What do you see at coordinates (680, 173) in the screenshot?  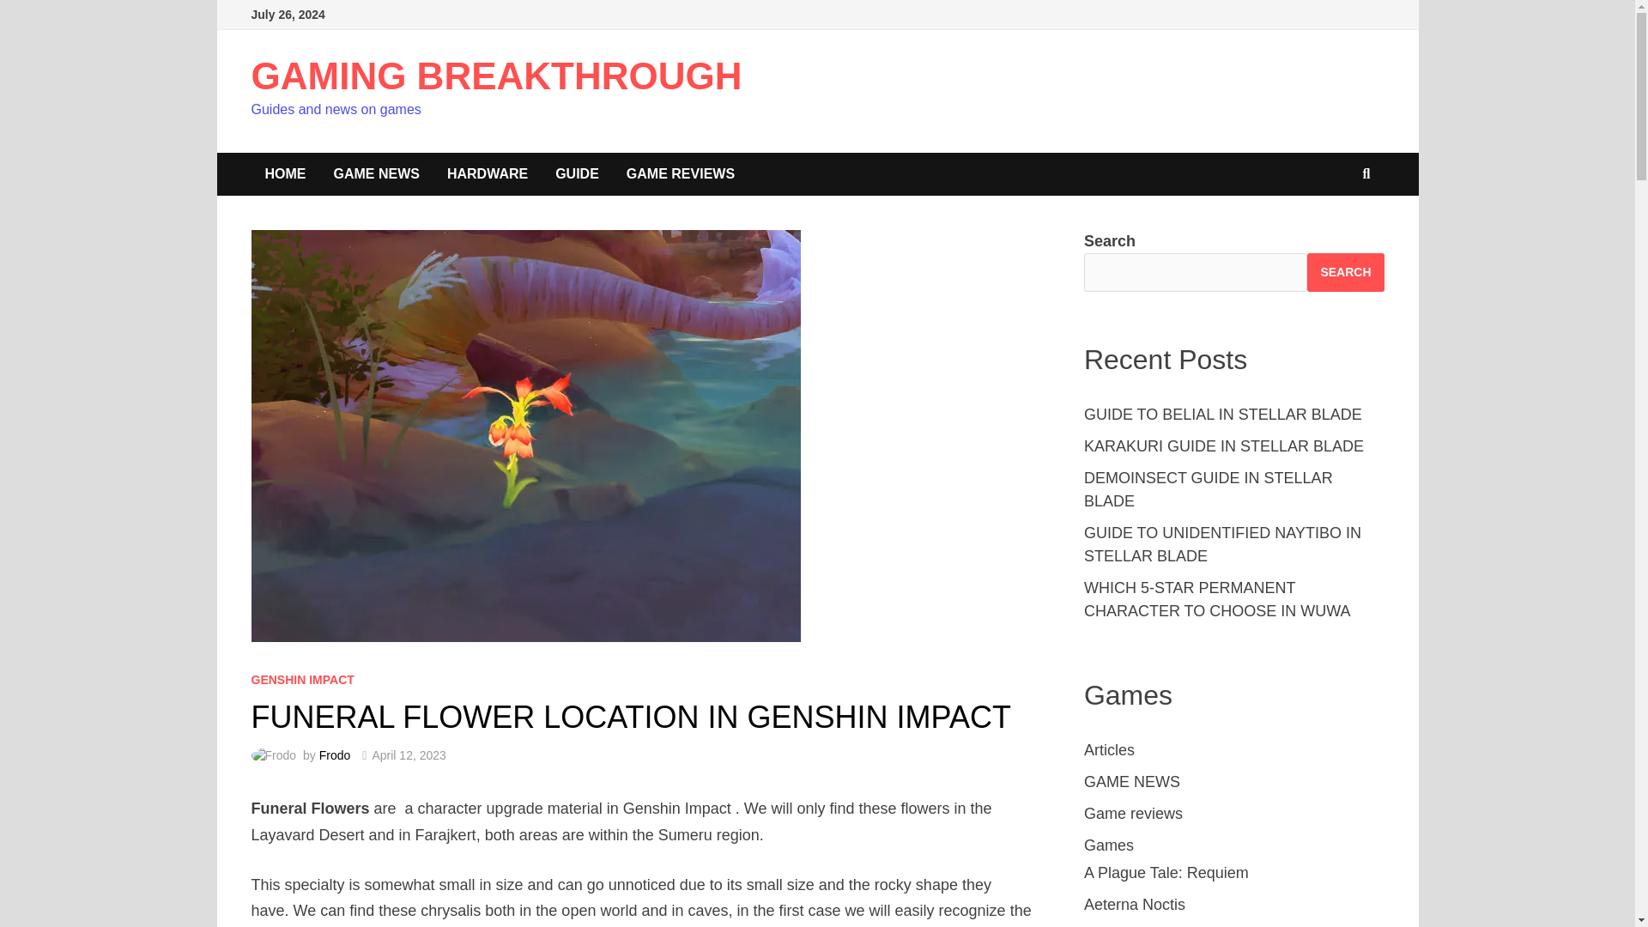 I see `GAME REVIEWS` at bounding box center [680, 173].